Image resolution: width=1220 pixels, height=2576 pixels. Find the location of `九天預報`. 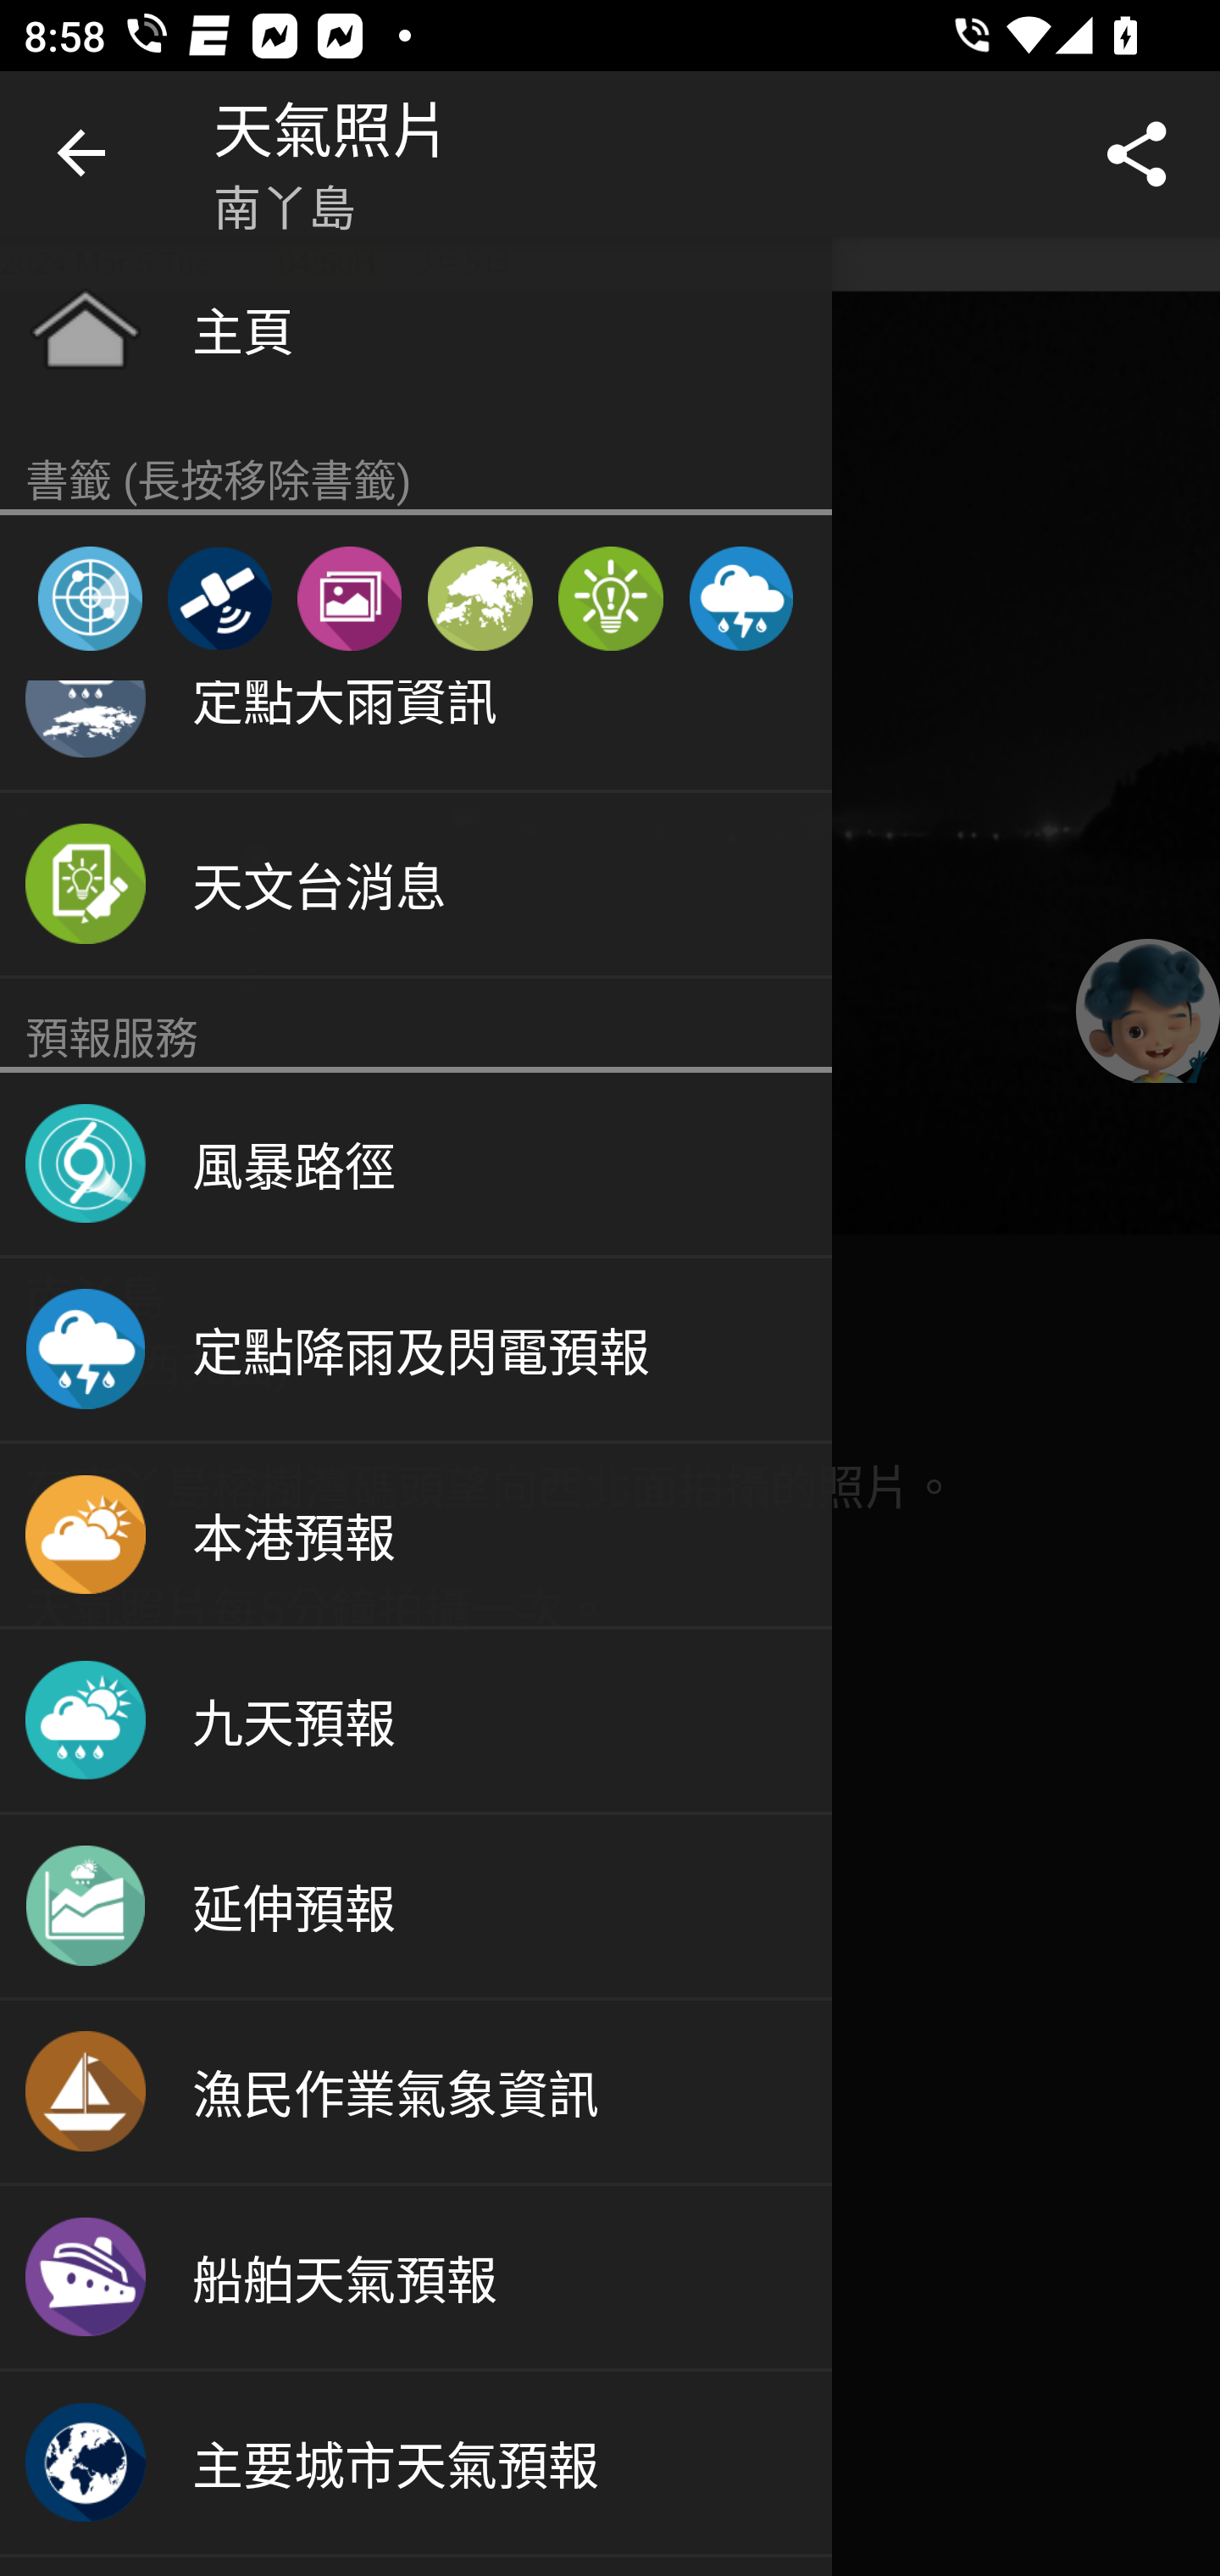

九天預報 is located at coordinates (416, 1722).